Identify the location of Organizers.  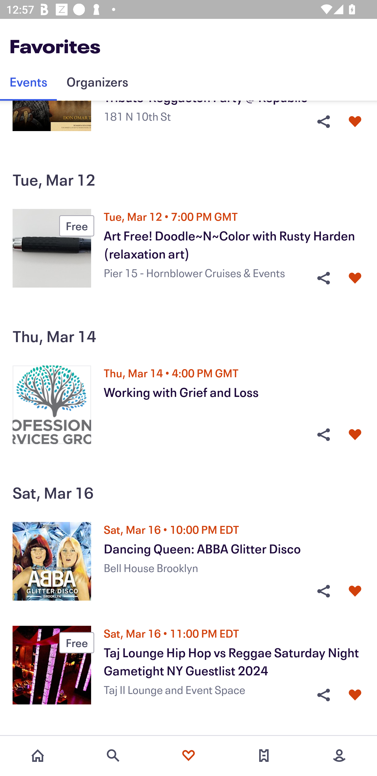
(97, 82).